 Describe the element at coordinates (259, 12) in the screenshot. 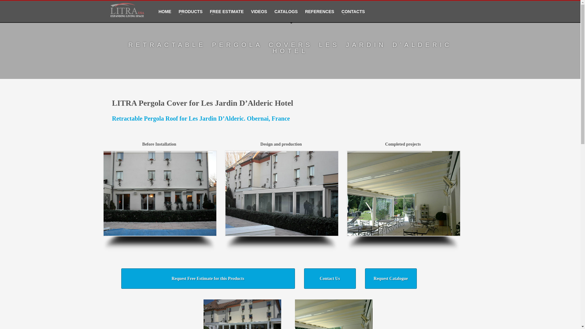

I see `VIDEOS` at that location.